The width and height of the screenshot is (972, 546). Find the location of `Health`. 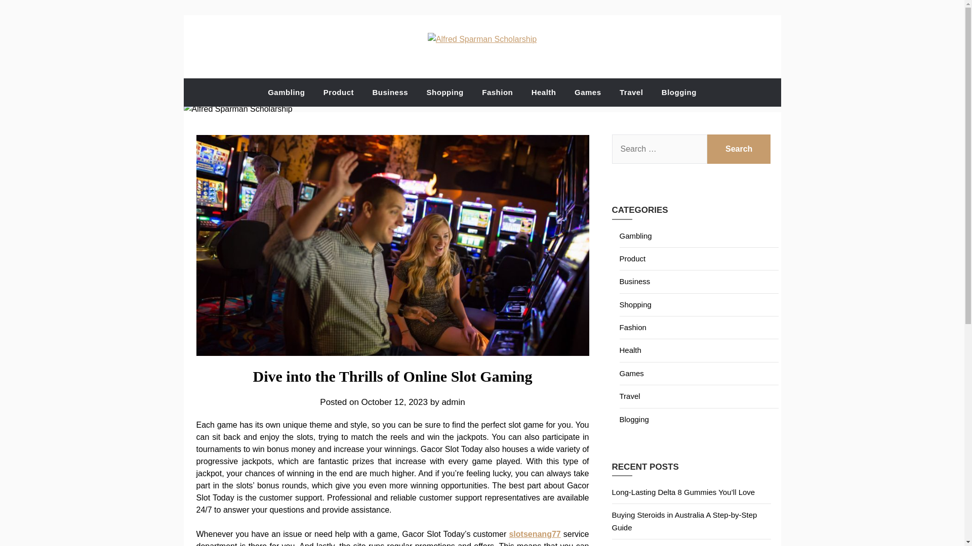

Health is located at coordinates (544, 92).